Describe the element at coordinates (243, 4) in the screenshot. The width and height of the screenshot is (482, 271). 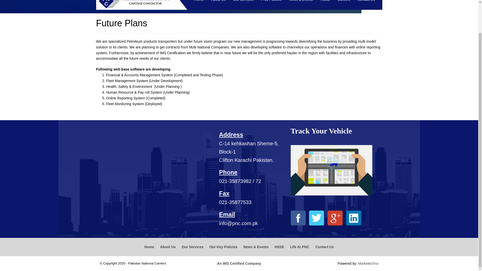
I see `Our Services` at that location.